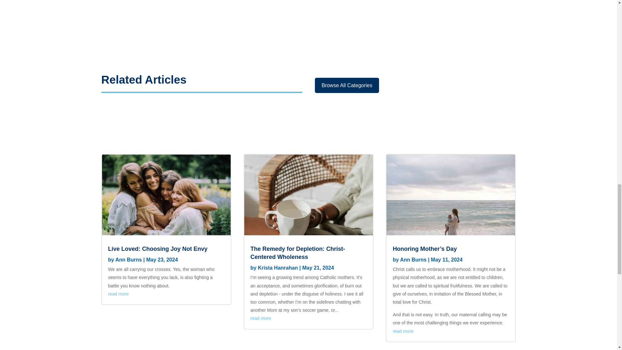 This screenshot has height=350, width=622. I want to click on Posts by Krista Hanrahan, so click(278, 268).